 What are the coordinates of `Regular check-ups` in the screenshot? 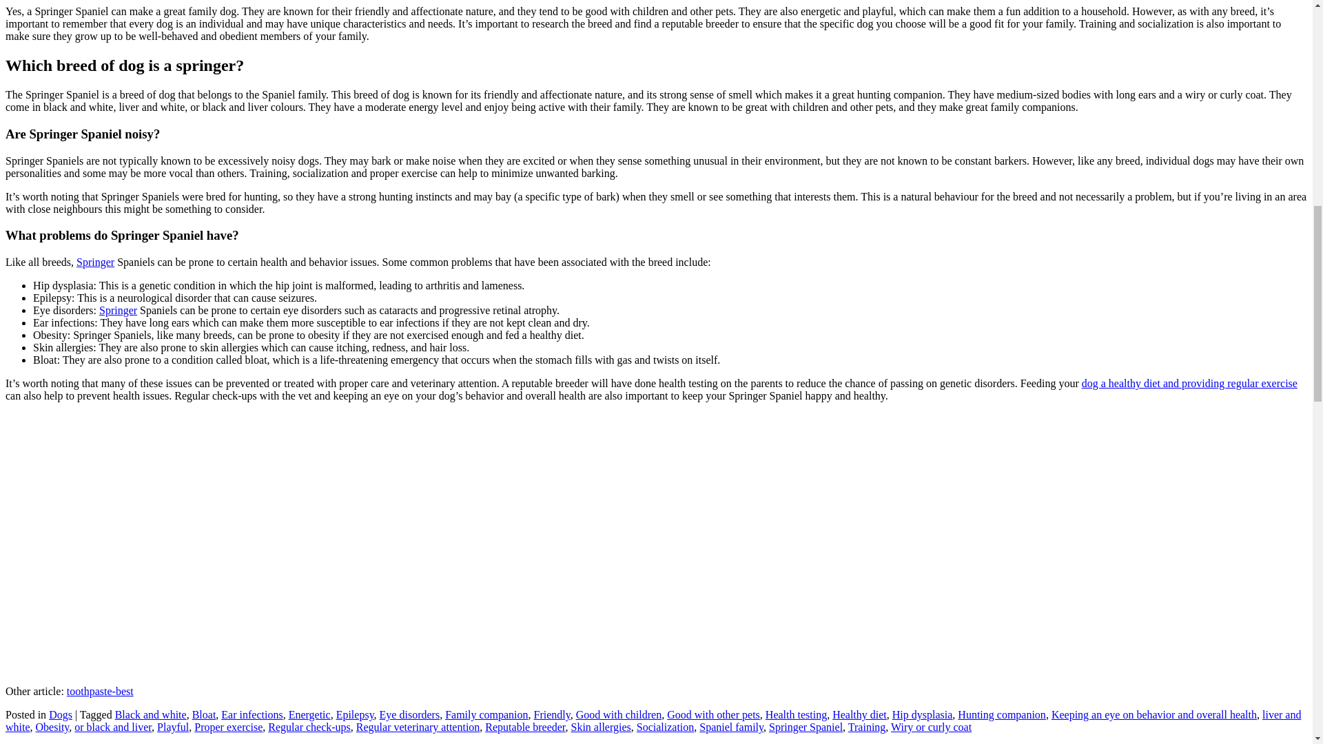 It's located at (309, 726).